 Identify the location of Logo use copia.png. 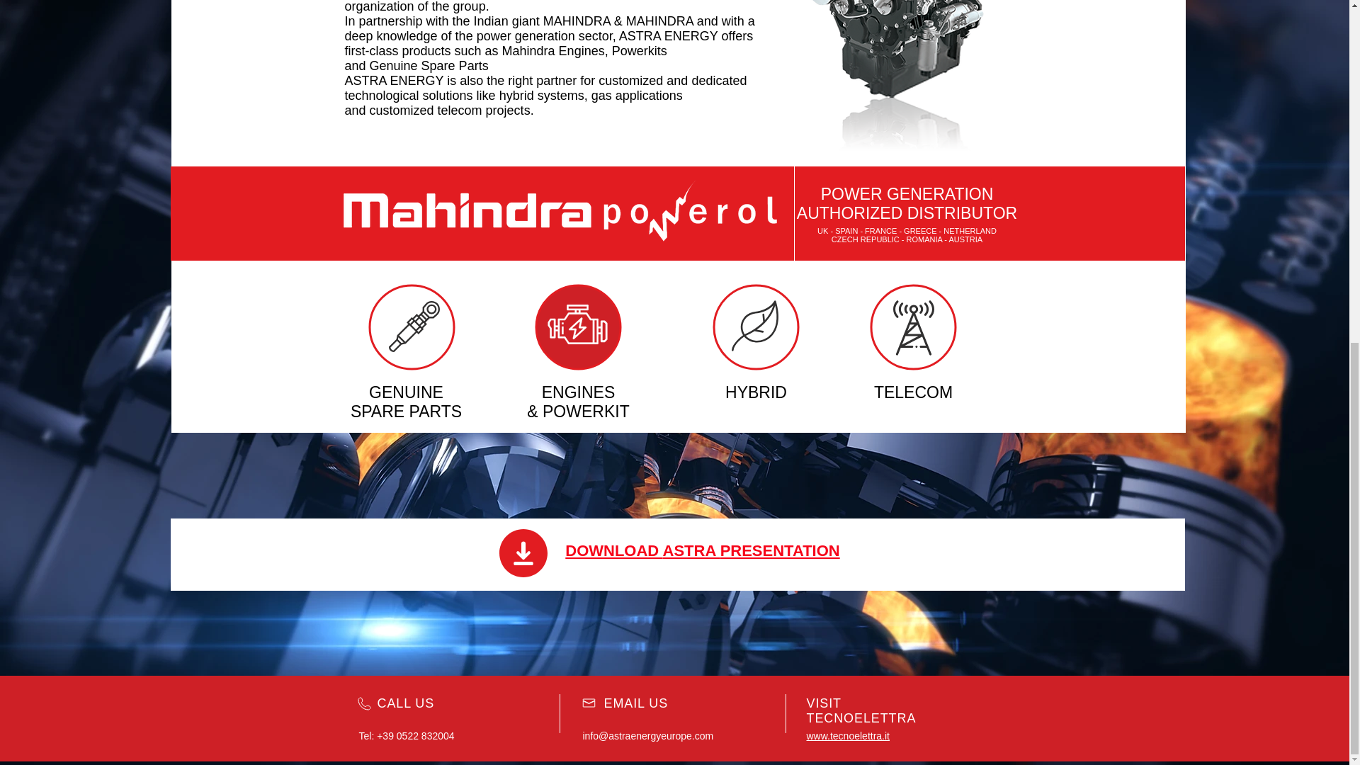
(689, 212).